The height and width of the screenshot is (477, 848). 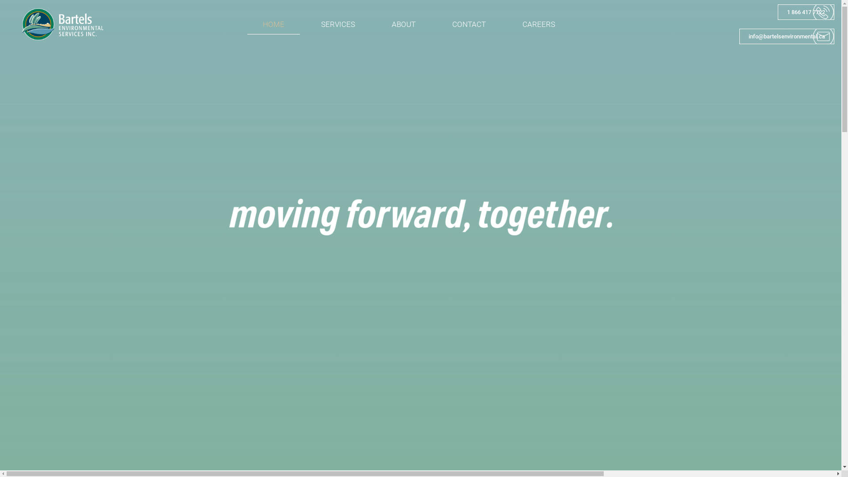 What do you see at coordinates (469, 24) in the screenshot?
I see `CONTACT` at bounding box center [469, 24].